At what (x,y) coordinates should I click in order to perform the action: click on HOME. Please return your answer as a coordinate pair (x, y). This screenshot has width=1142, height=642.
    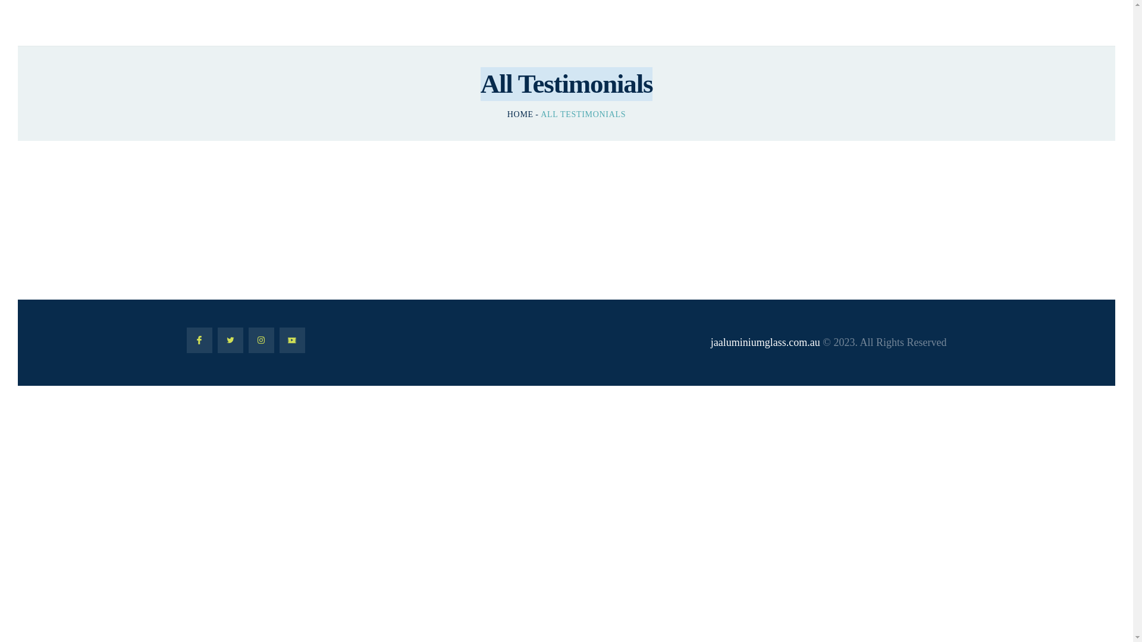
    Looking at the image, I should click on (520, 114).